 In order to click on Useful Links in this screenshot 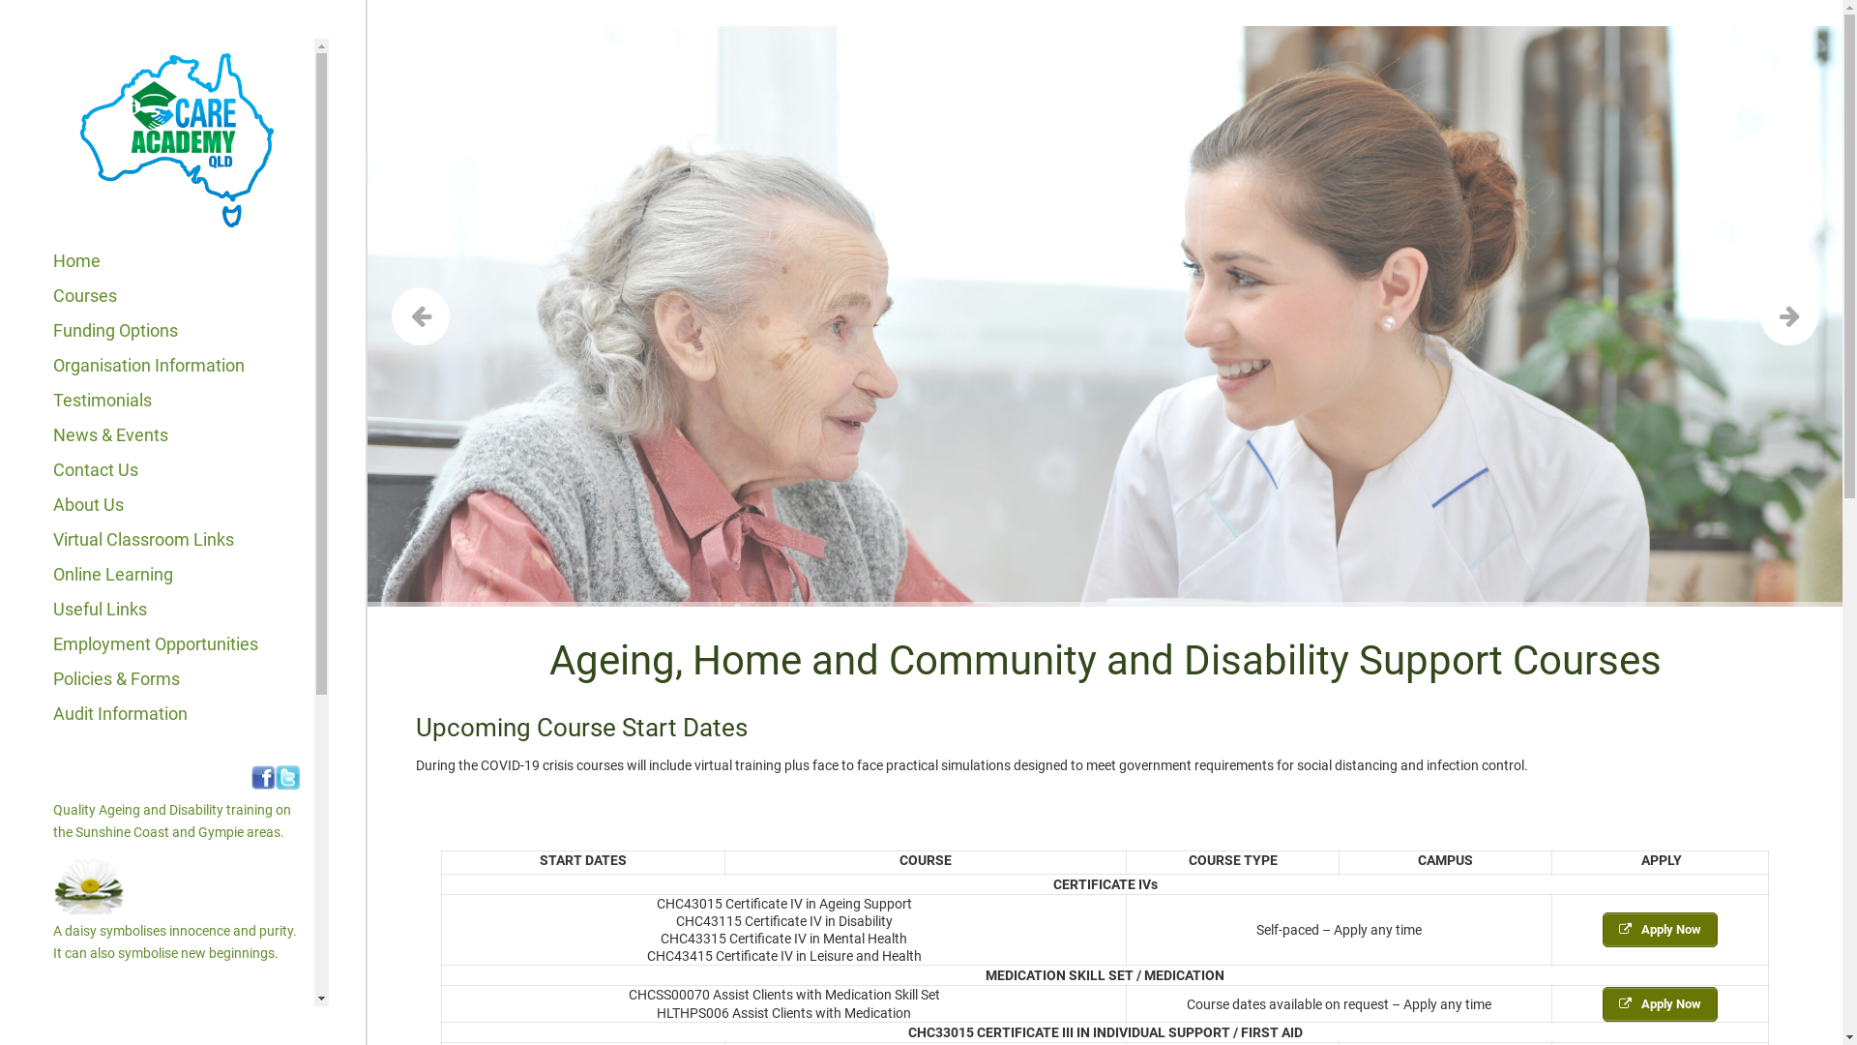, I will do `click(101, 610)`.